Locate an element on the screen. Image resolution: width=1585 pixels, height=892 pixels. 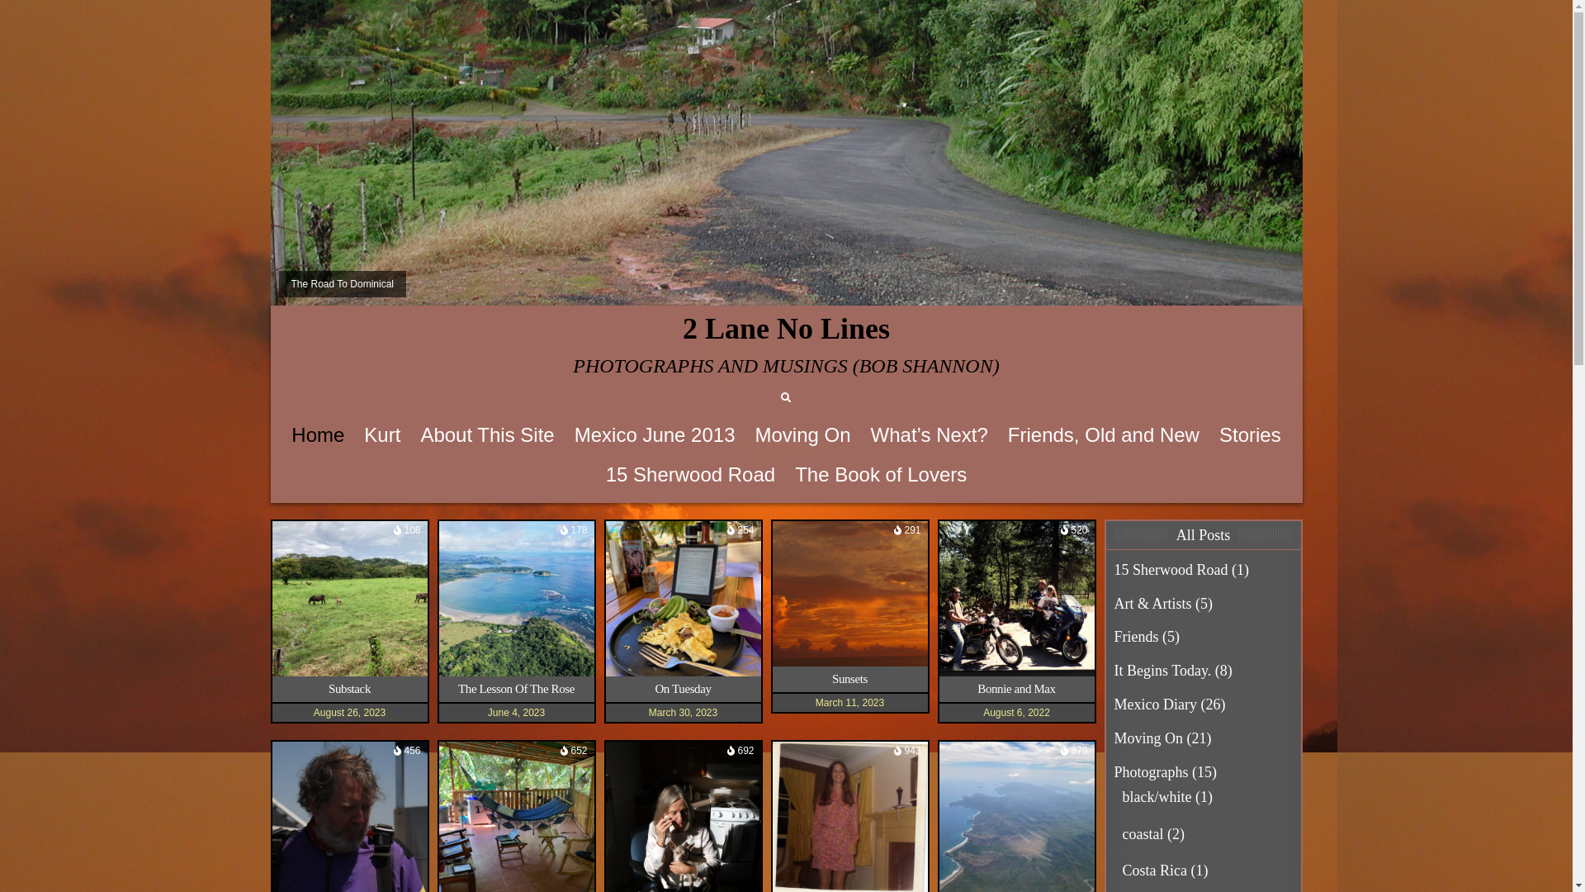
black/white is located at coordinates (1157, 797).